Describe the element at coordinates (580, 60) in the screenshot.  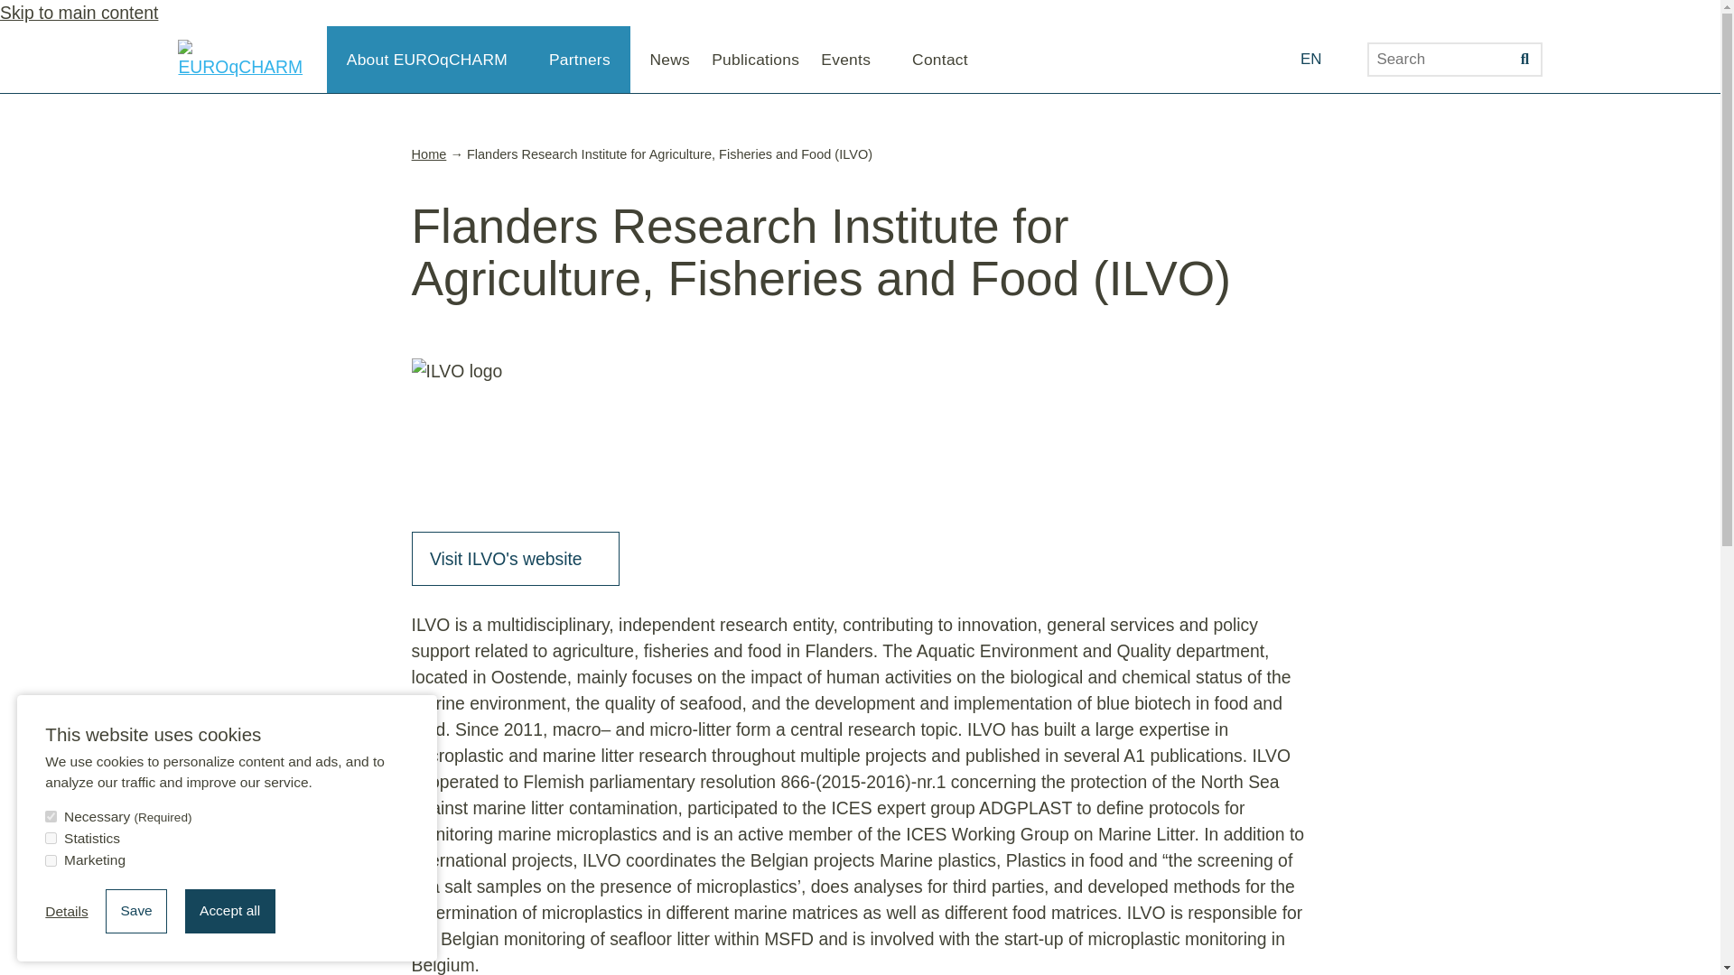
I see `Partners` at that location.